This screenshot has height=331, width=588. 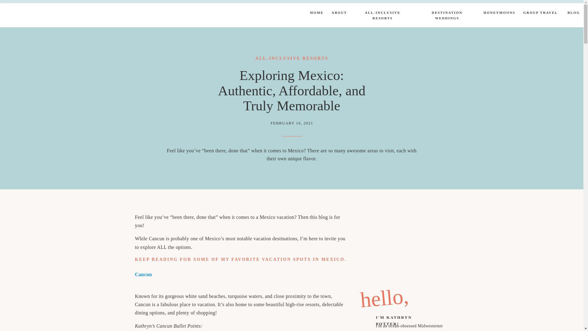 I want to click on ABOUT, so click(x=339, y=13).